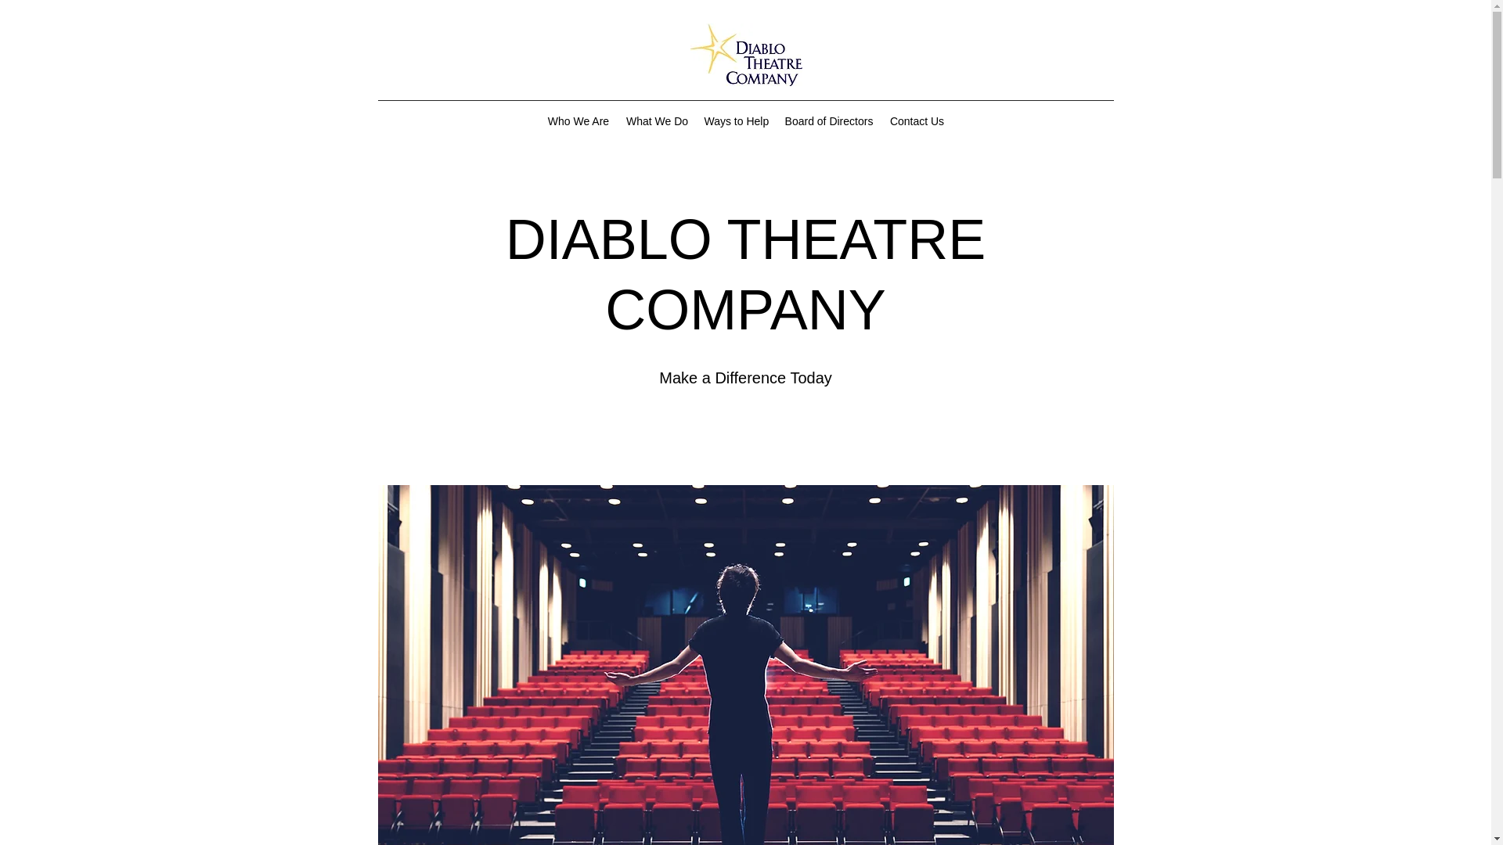 This screenshot has height=845, width=1503. Describe the element at coordinates (916, 120) in the screenshot. I see `Contact Us` at that location.